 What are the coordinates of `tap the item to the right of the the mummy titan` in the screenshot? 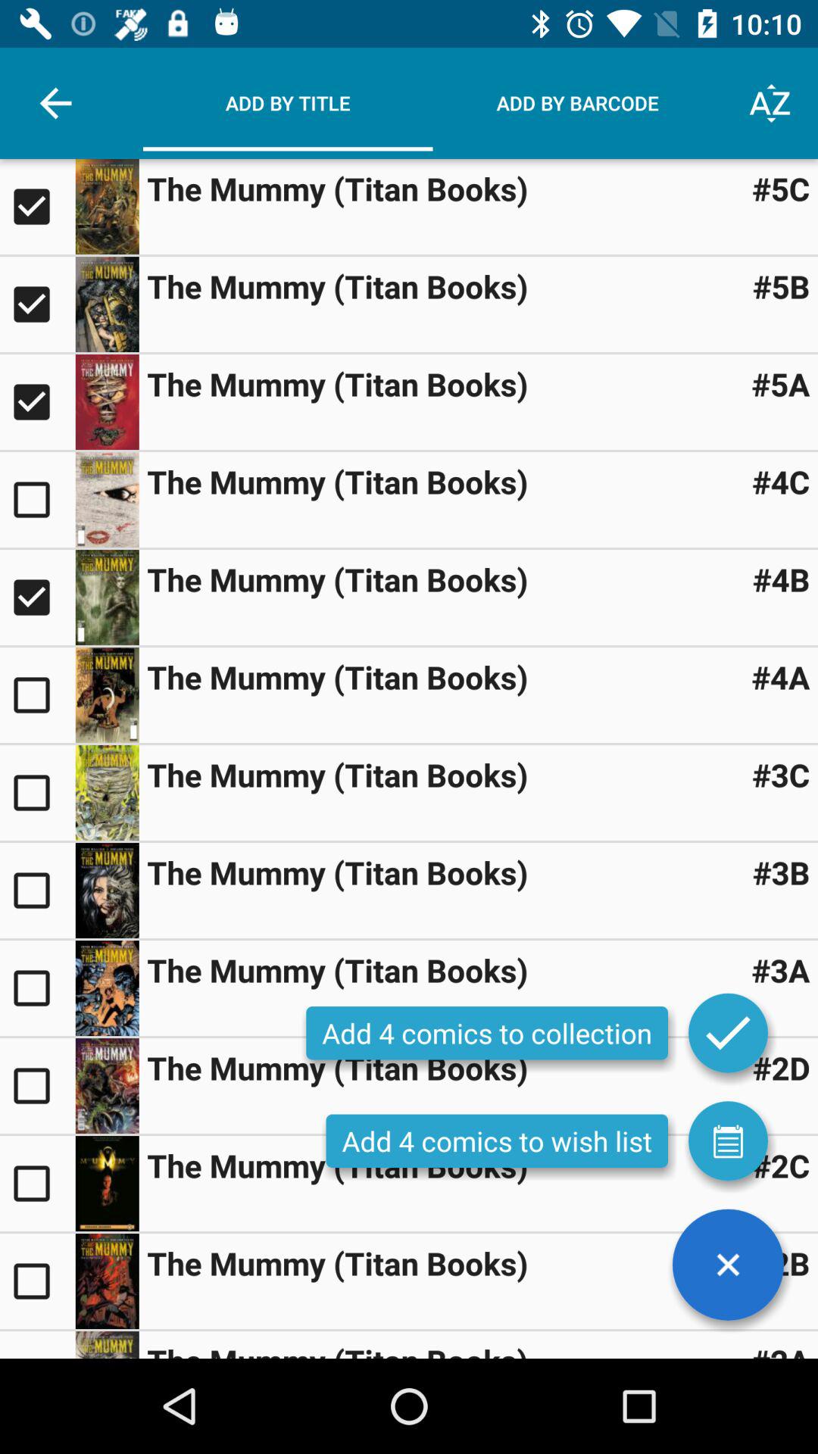 It's located at (781, 1263).